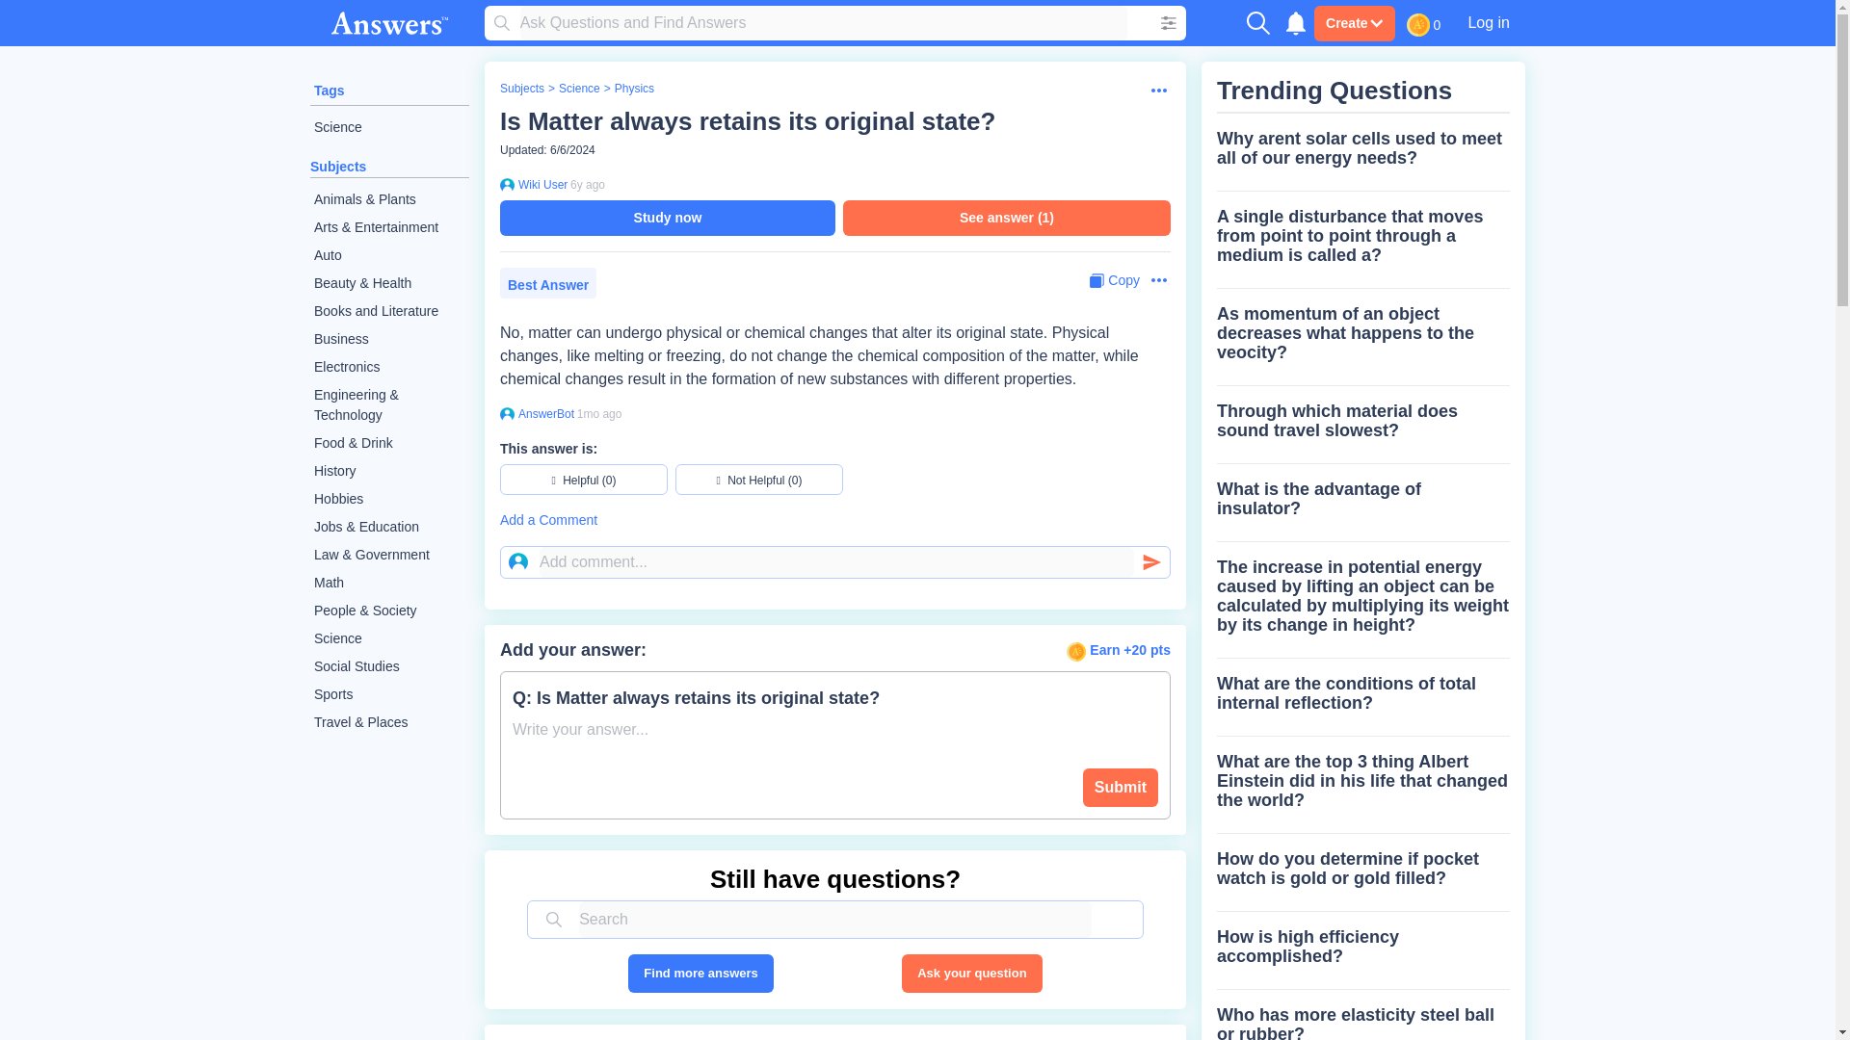 This screenshot has width=1850, height=1040. What do you see at coordinates (330, 91) in the screenshot?
I see `Tags` at bounding box center [330, 91].